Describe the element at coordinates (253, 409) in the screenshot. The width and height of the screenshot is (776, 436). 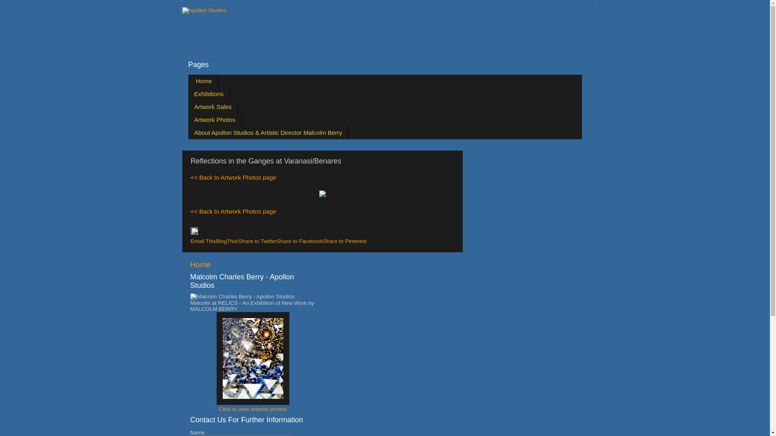
I see `Click to view artwork photos` at that location.